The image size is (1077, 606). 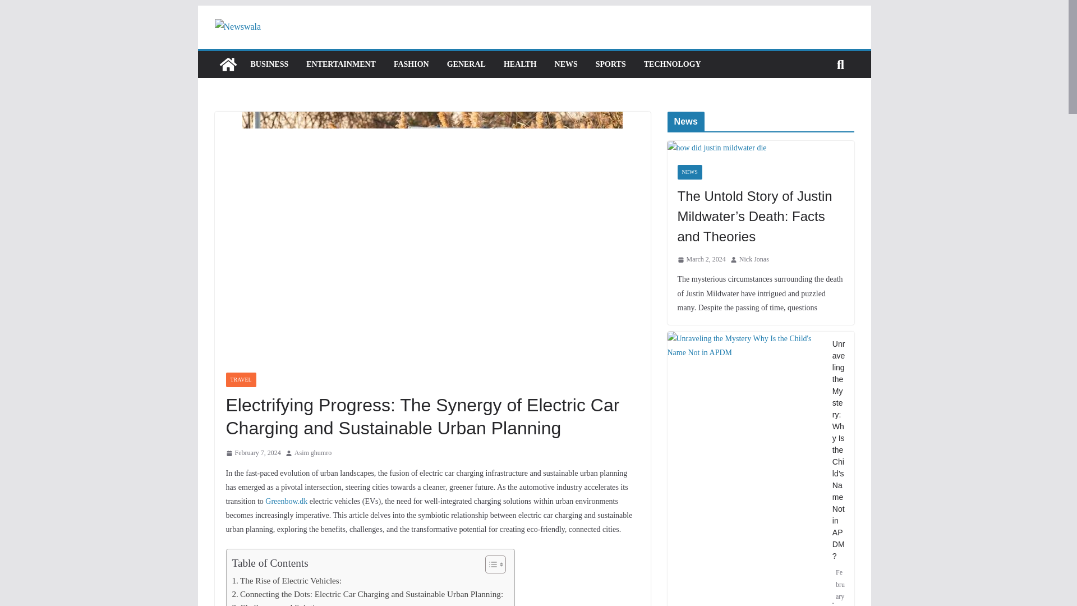 I want to click on HEALTH, so click(x=520, y=64).